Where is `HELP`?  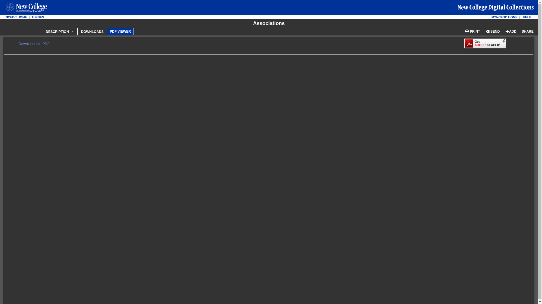
HELP is located at coordinates (527, 17).